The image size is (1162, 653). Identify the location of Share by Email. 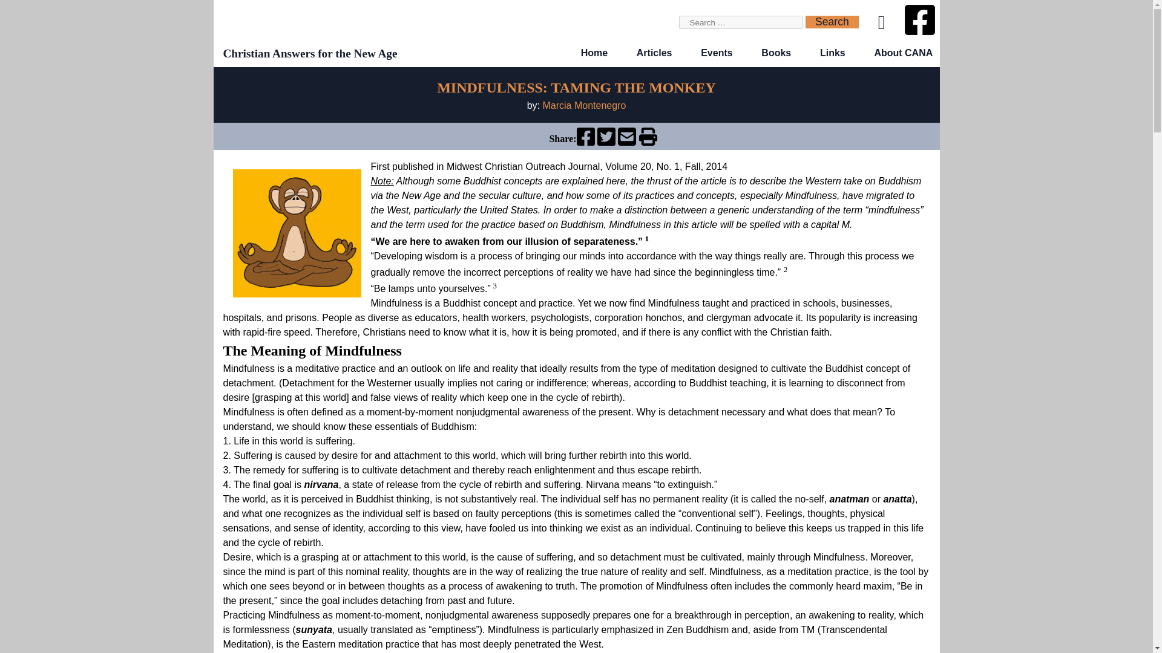
(627, 142).